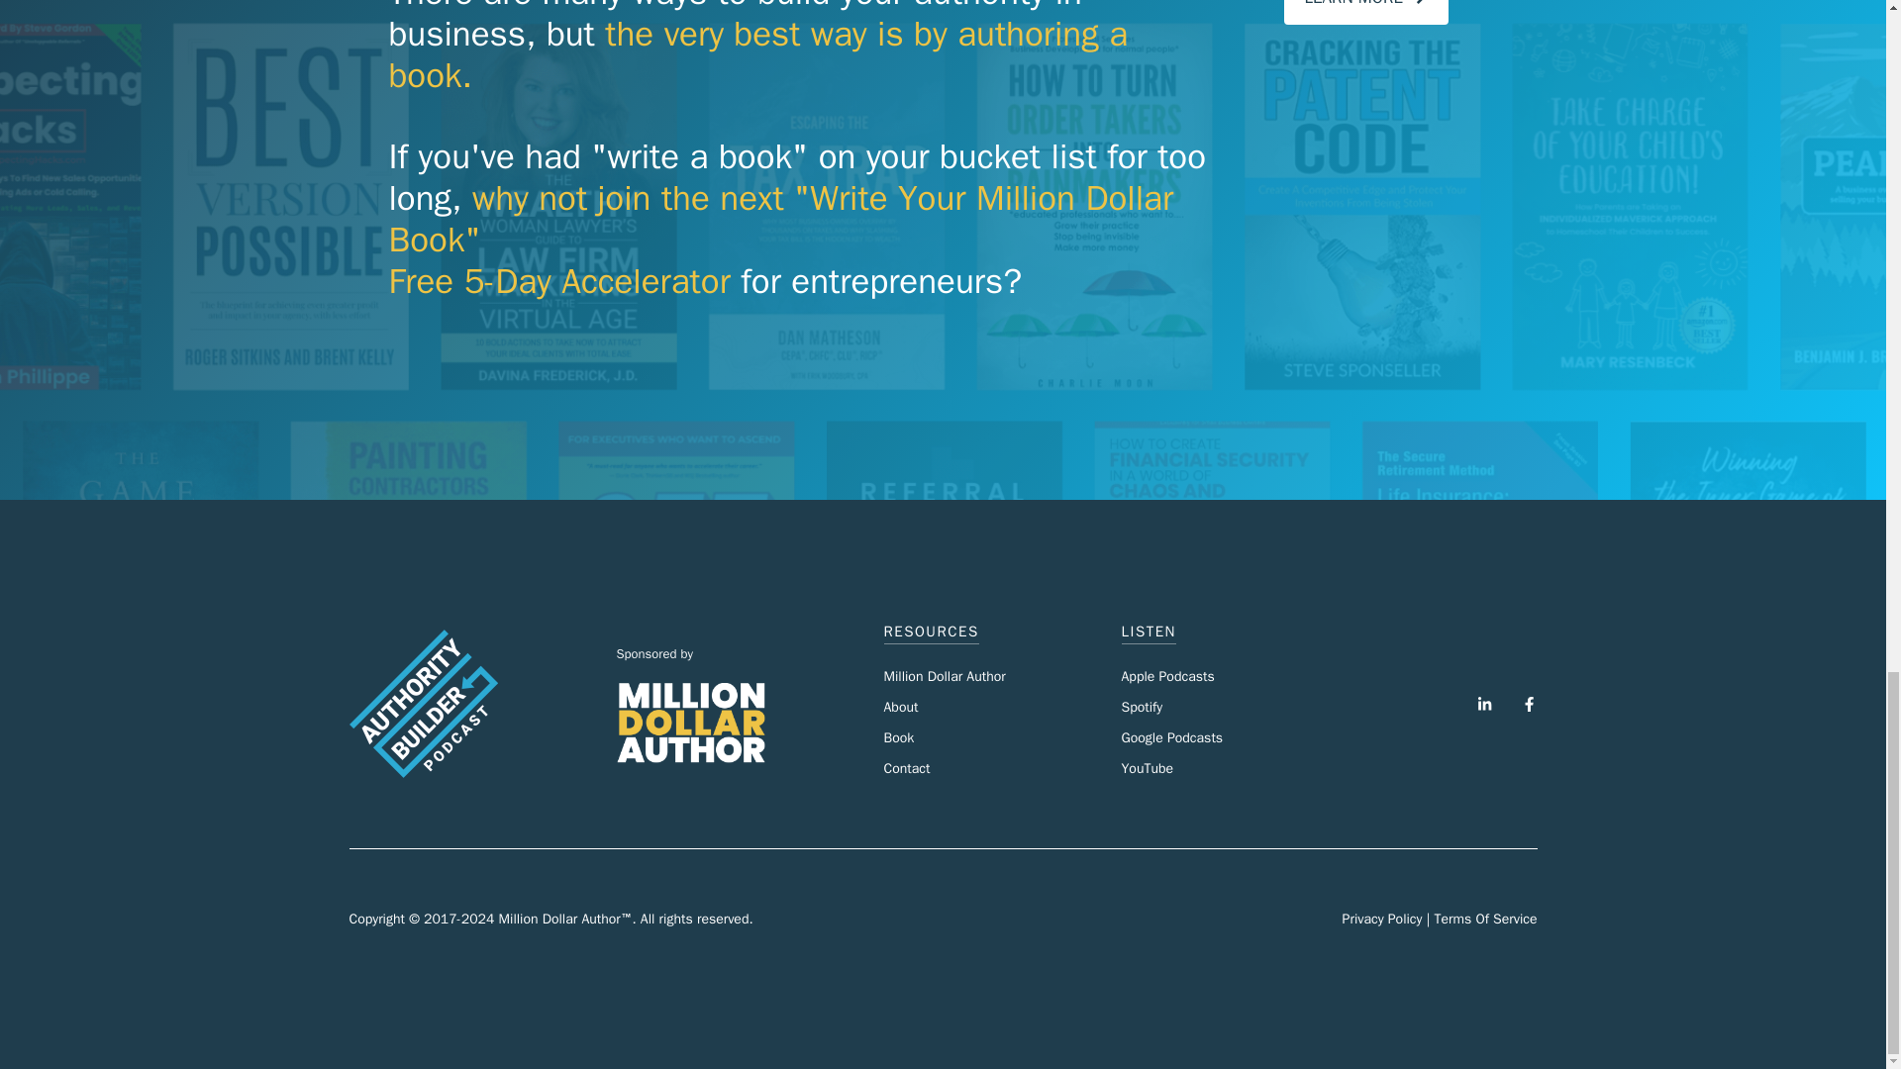  What do you see at coordinates (945, 677) in the screenshot?
I see `Million Dollar Author` at bounding box center [945, 677].